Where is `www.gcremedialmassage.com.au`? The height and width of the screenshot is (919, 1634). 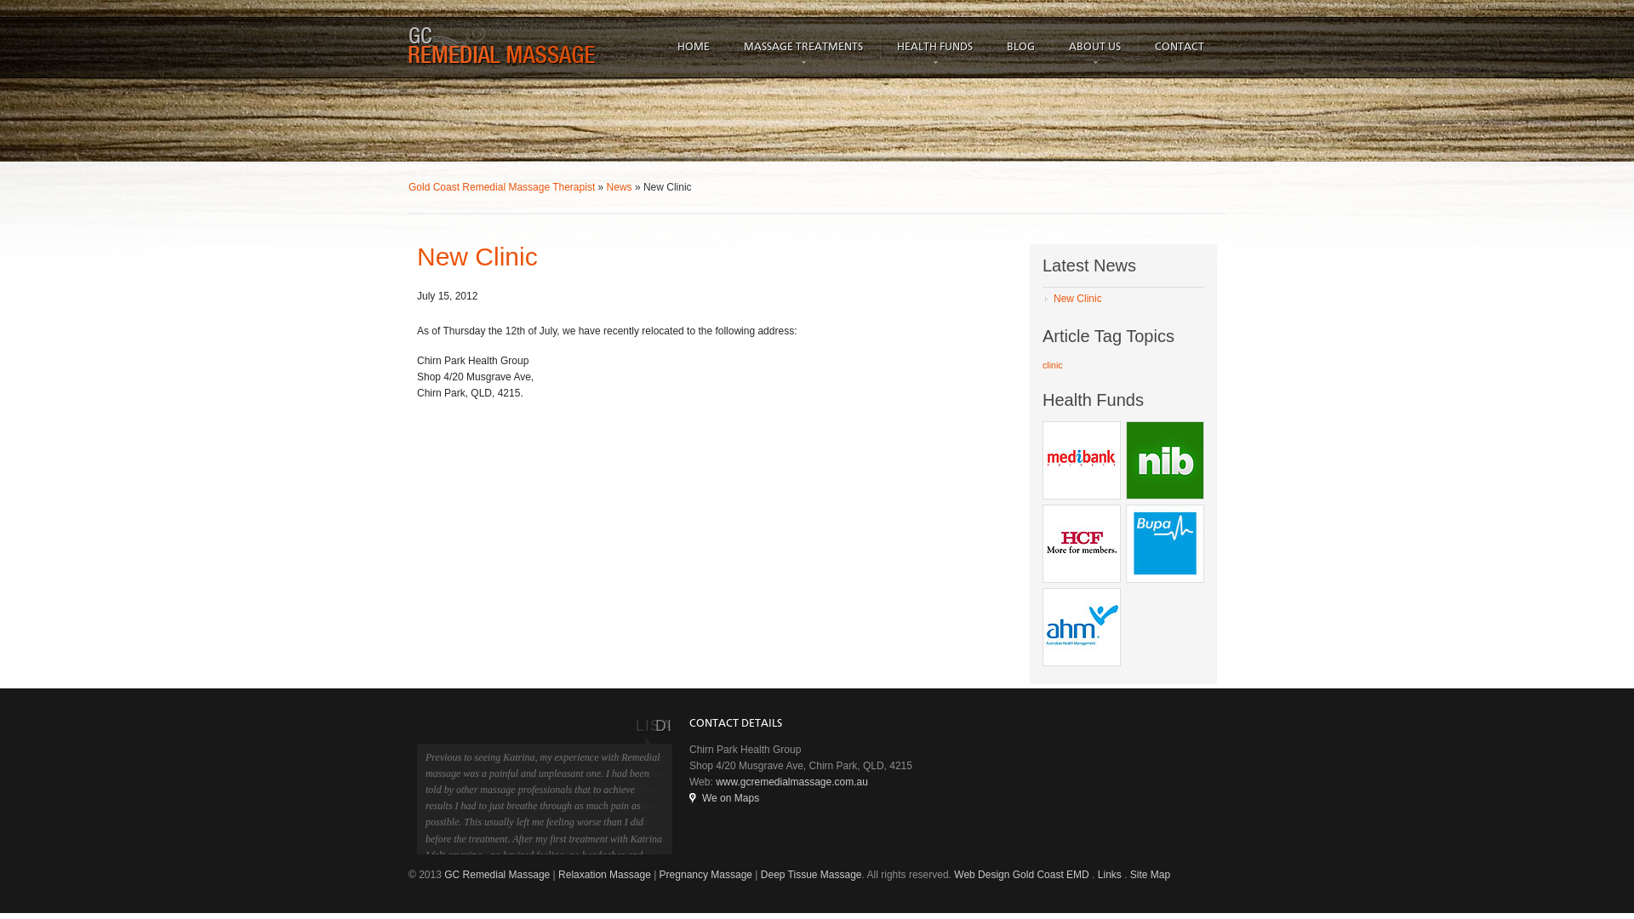 www.gcremedialmassage.com.au is located at coordinates (791, 782).